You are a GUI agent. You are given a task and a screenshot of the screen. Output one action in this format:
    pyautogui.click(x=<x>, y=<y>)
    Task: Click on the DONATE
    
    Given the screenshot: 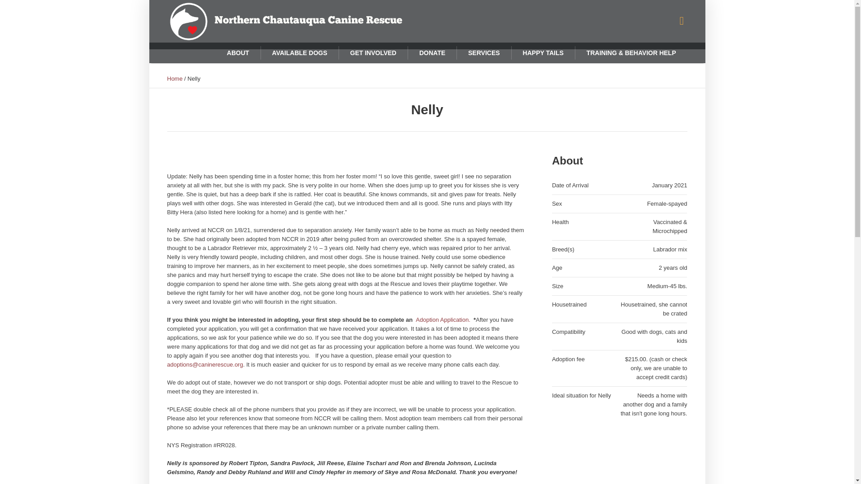 What is the action you would take?
    pyautogui.click(x=431, y=53)
    